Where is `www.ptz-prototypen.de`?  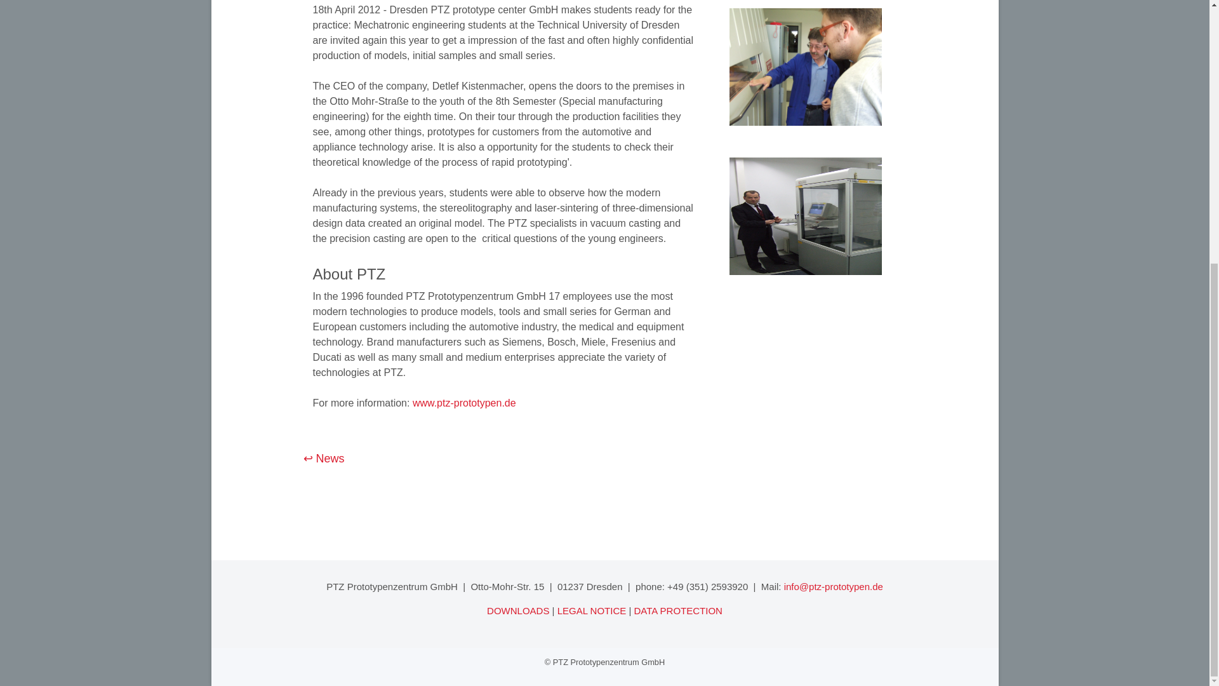 www.ptz-prototypen.de is located at coordinates (464, 403).